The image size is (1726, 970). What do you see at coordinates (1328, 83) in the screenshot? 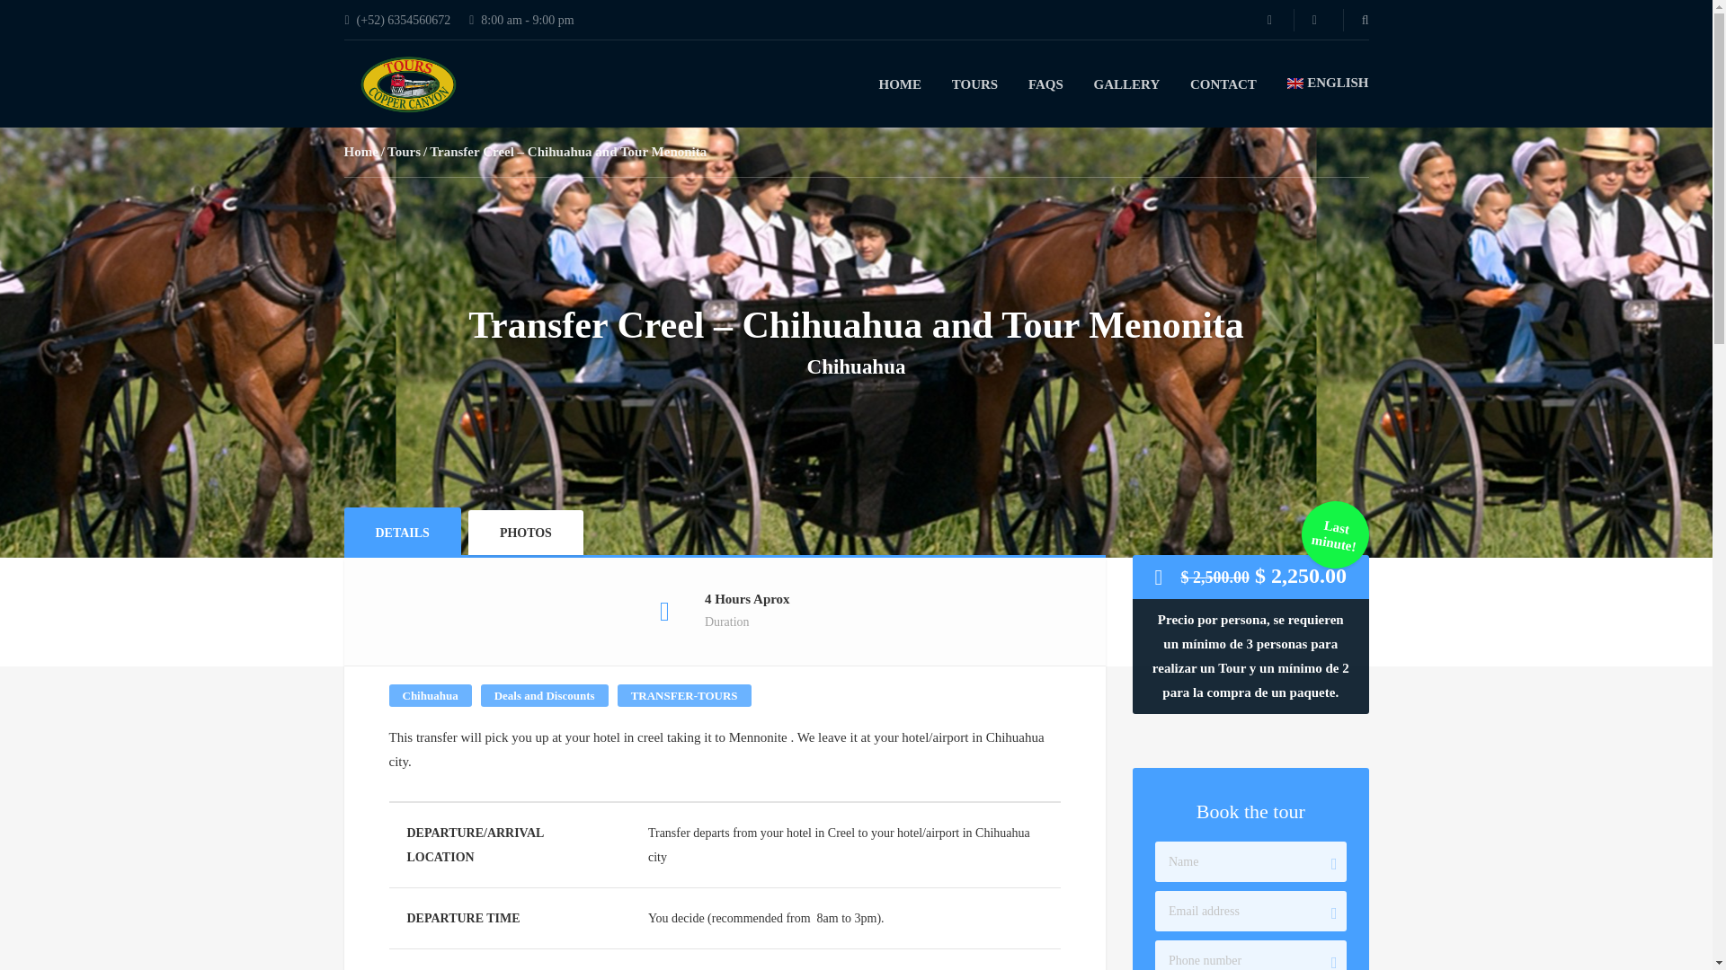
I see `English` at bounding box center [1328, 83].